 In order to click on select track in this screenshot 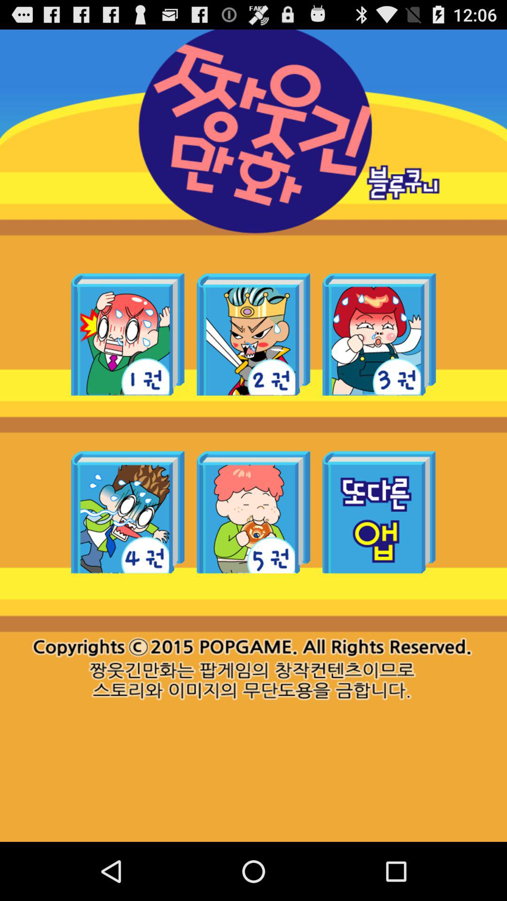, I will do `click(253, 512)`.